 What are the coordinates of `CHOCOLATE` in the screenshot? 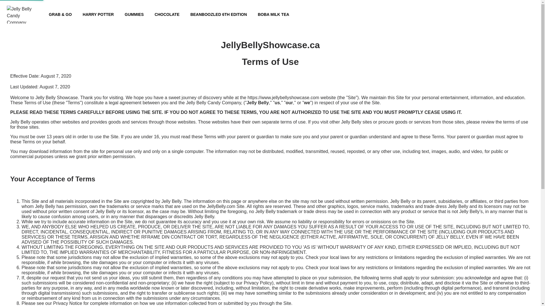 It's located at (167, 14).